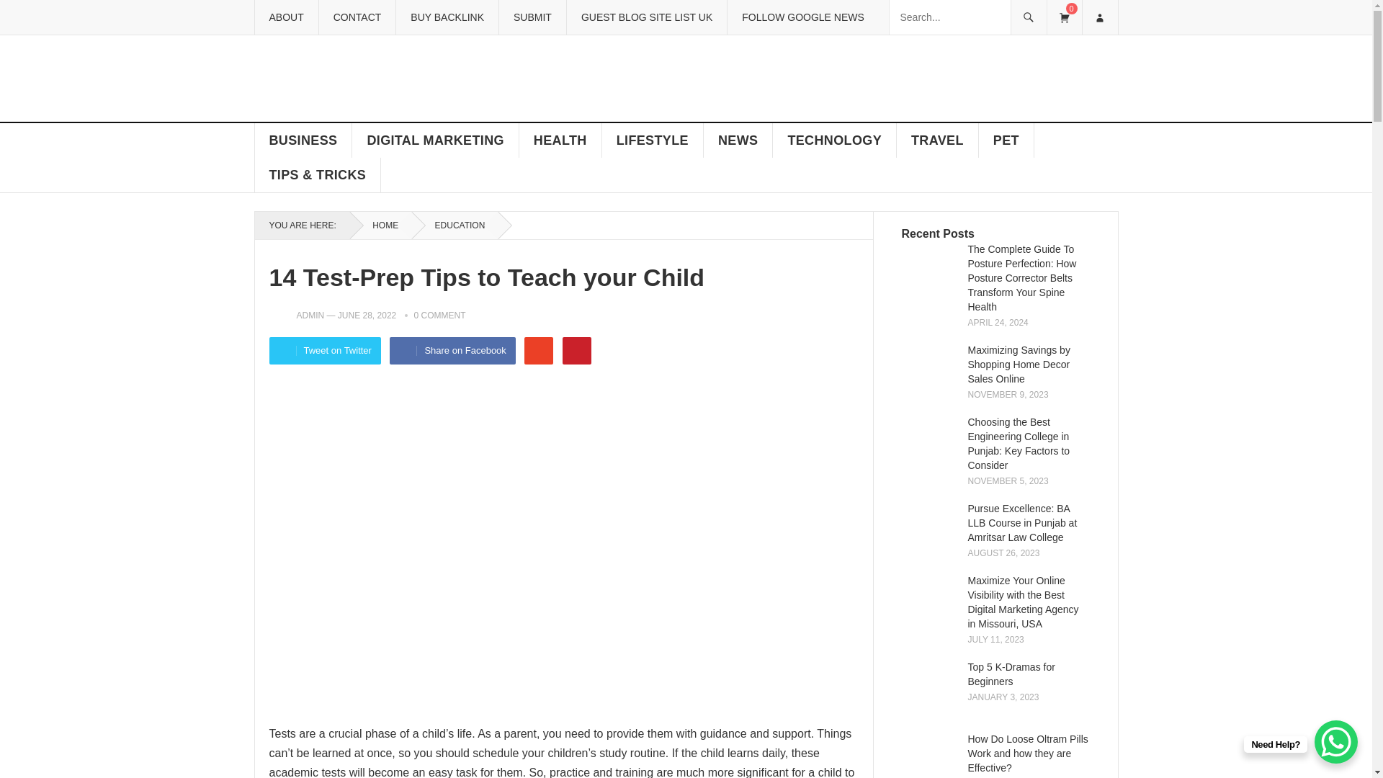 The height and width of the screenshot is (778, 1383). What do you see at coordinates (560, 140) in the screenshot?
I see `HEALTH` at bounding box center [560, 140].